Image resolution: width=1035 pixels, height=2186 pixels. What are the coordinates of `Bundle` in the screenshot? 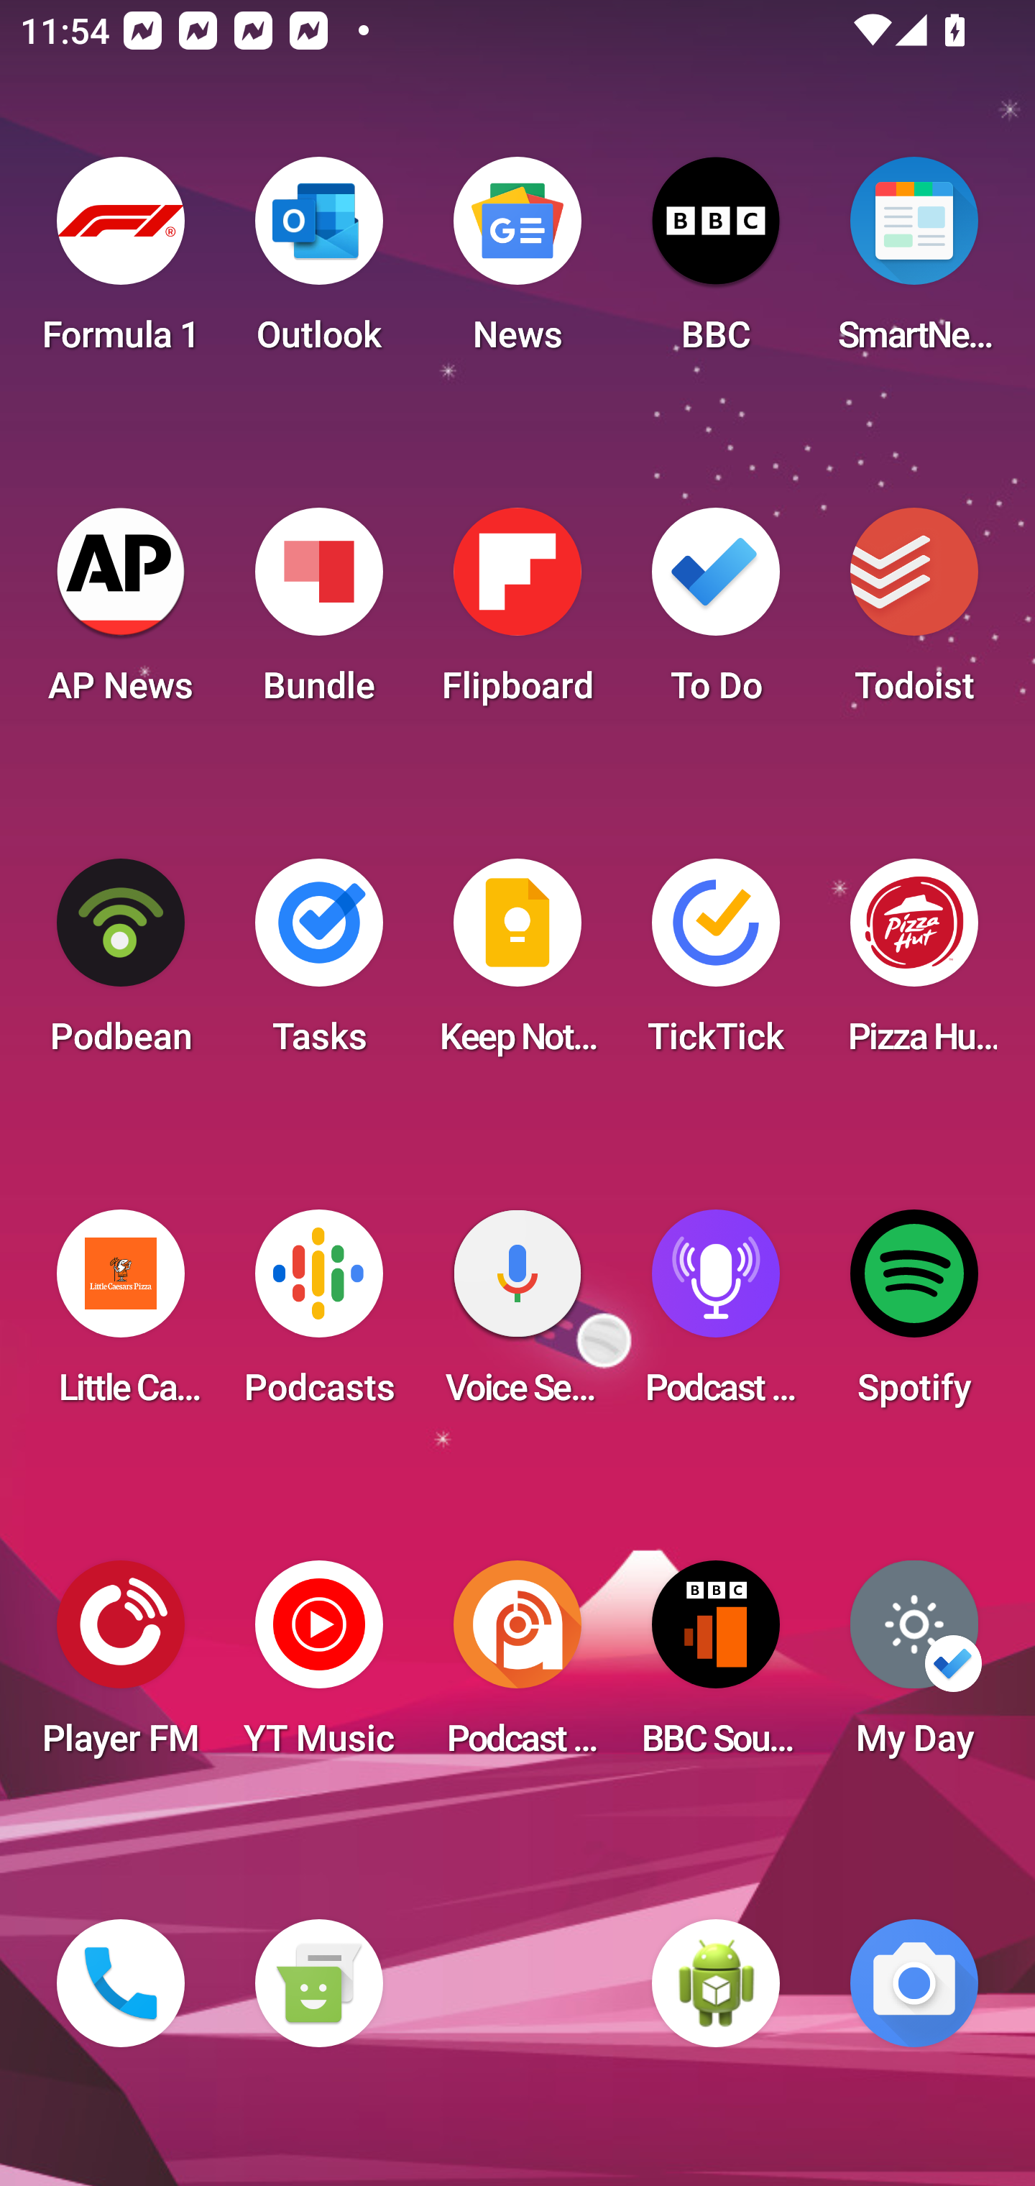 It's located at (318, 614).